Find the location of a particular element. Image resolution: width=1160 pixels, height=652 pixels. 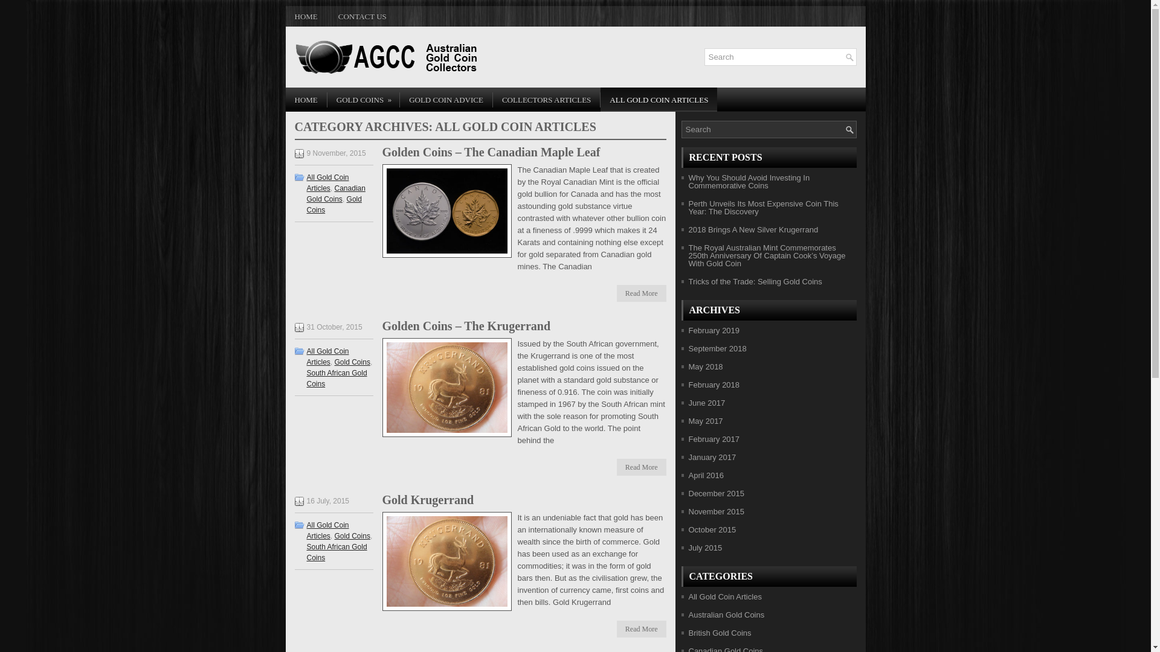

April 2016 is located at coordinates (707, 476).